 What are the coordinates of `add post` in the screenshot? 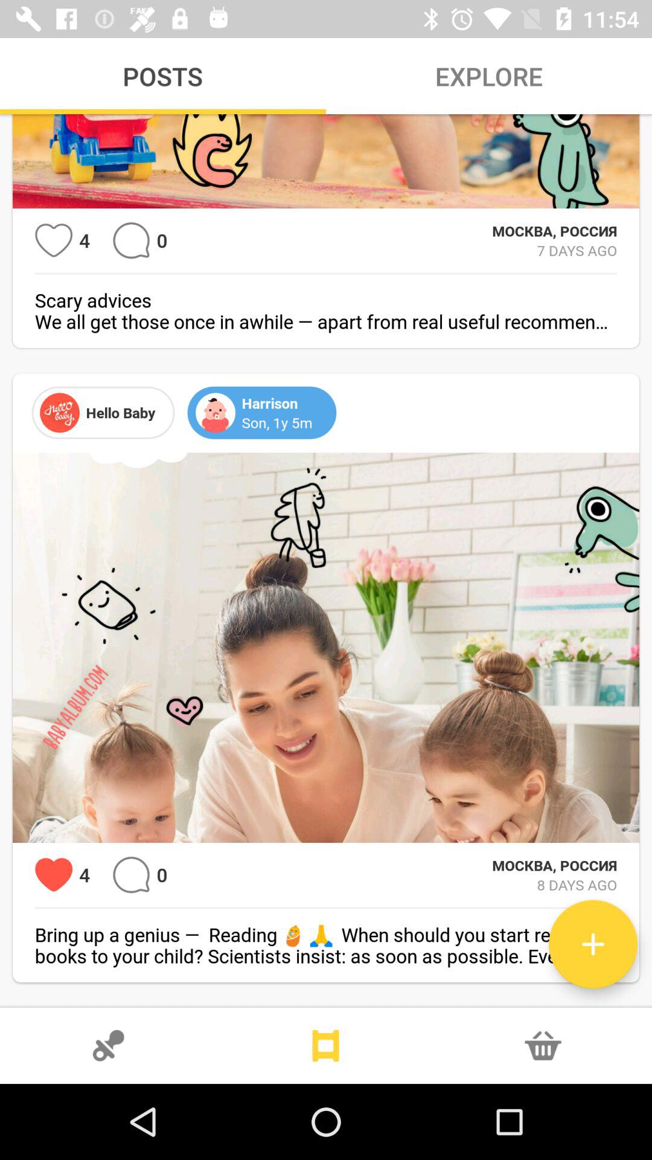 It's located at (593, 944).